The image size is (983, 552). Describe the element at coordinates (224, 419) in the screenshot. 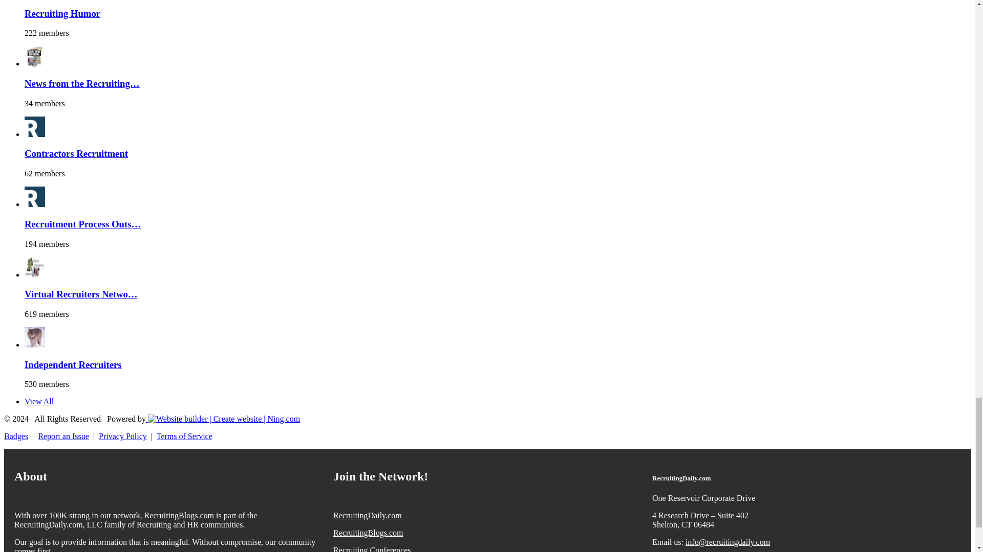

I see `Ning Website Builder` at that location.